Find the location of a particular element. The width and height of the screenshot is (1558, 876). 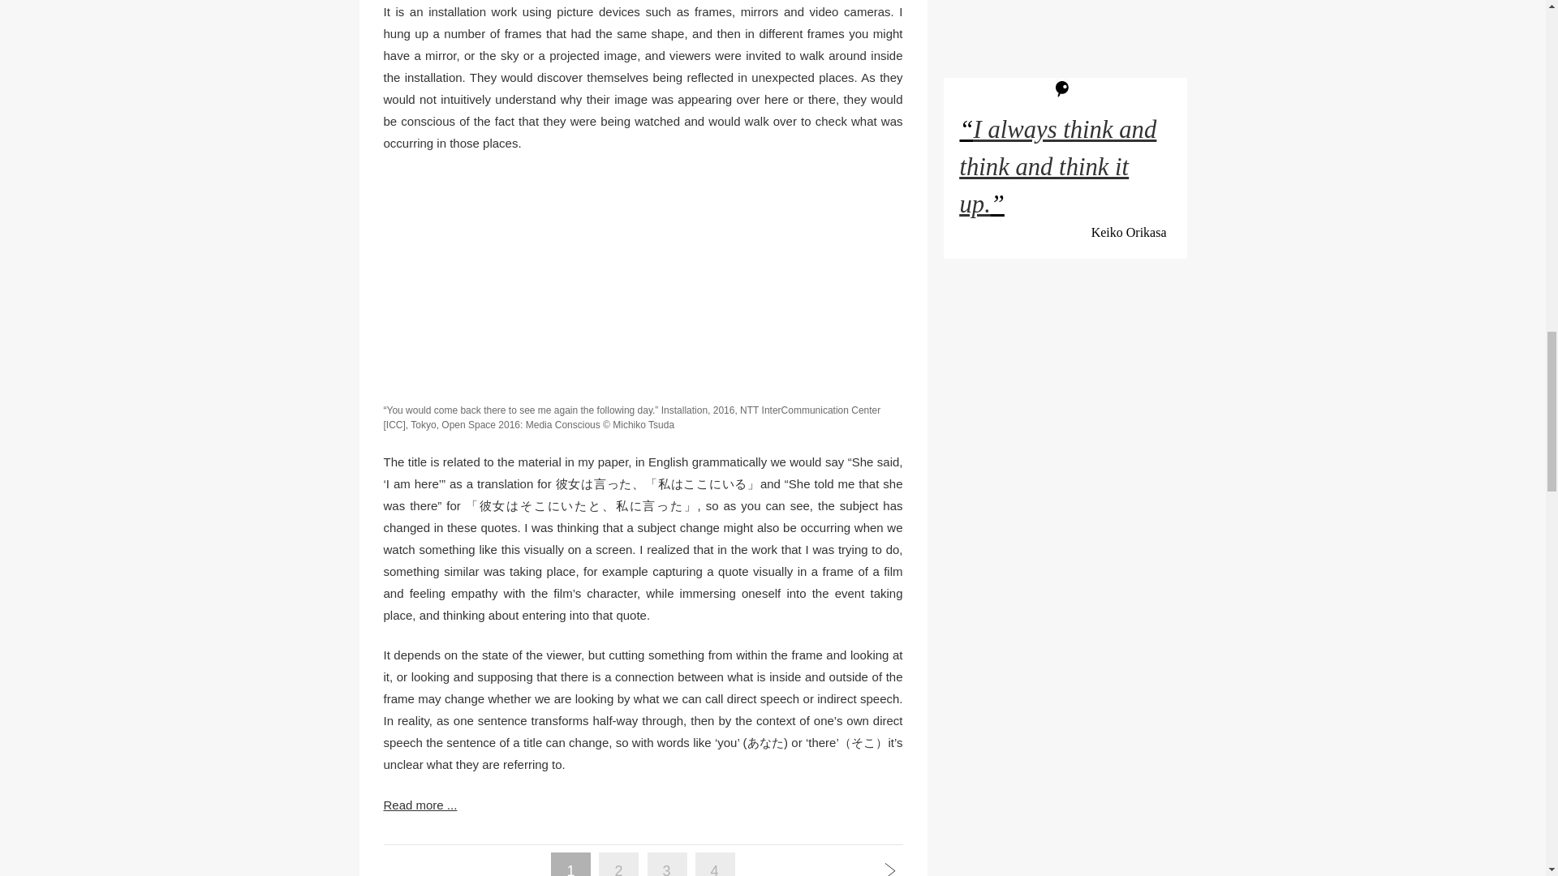

3 is located at coordinates (667, 870).